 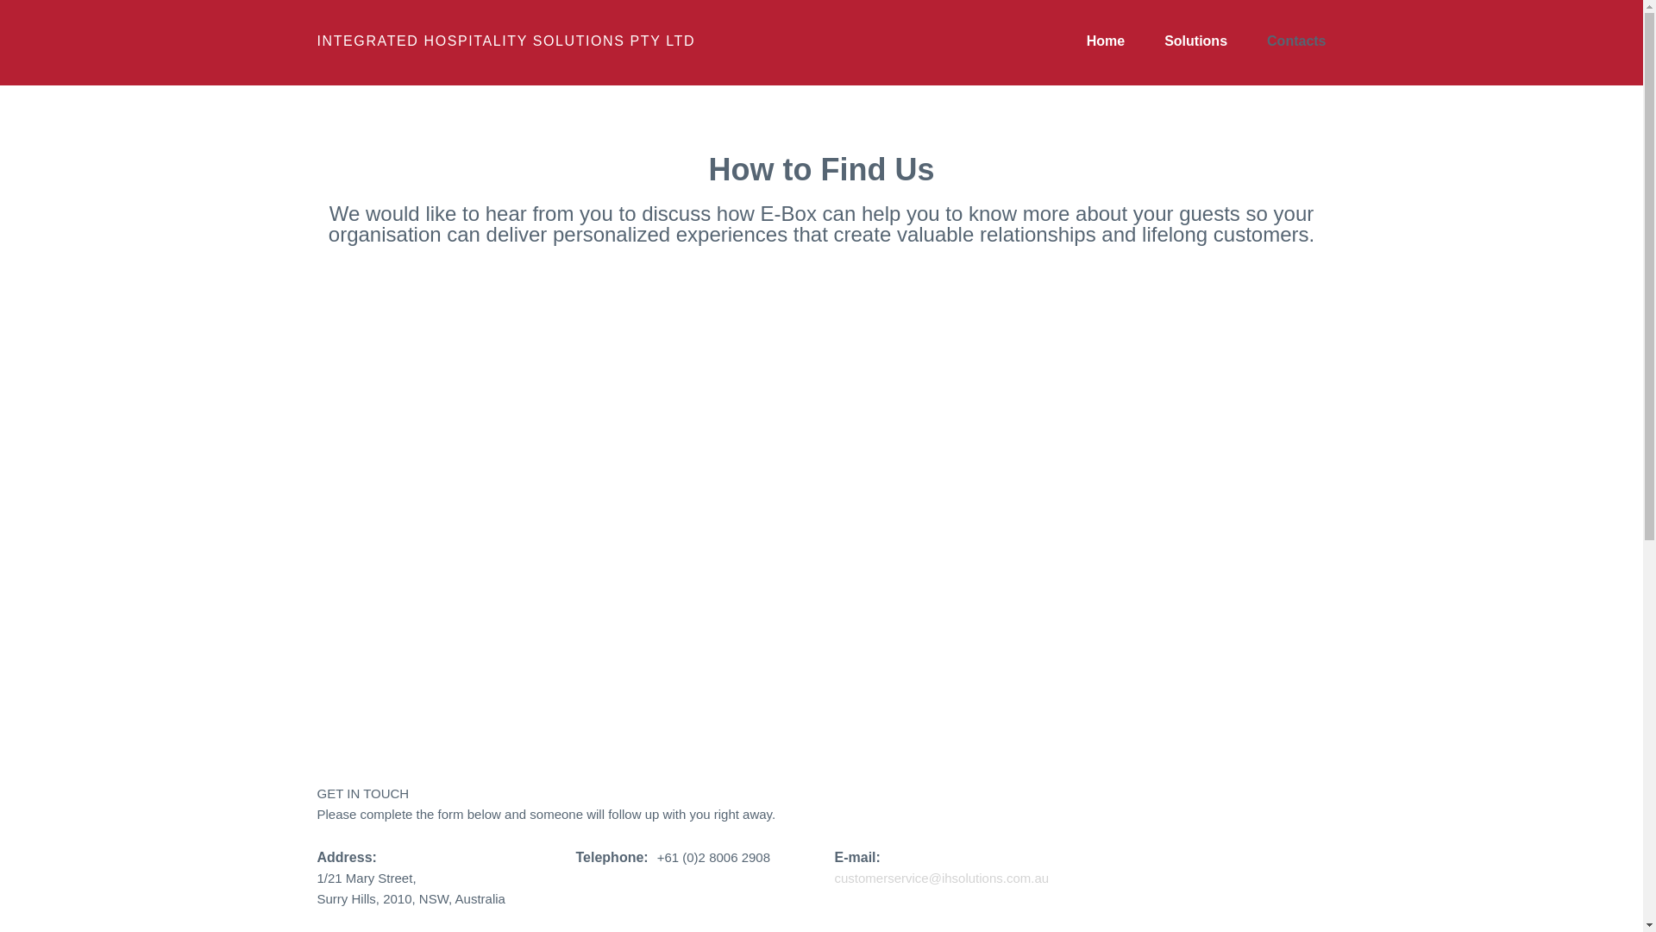 I want to click on Contacts, so click(x=1296, y=41).